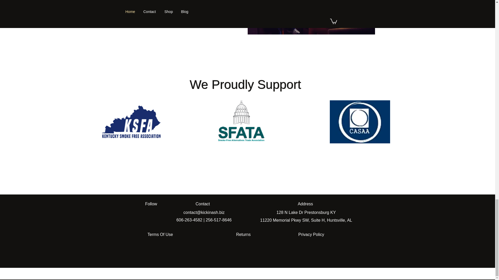 Image resolution: width=499 pixels, height=280 pixels. What do you see at coordinates (311, 234) in the screenshot?
I see `Privacy Policy` at bounding box center [311, 234].